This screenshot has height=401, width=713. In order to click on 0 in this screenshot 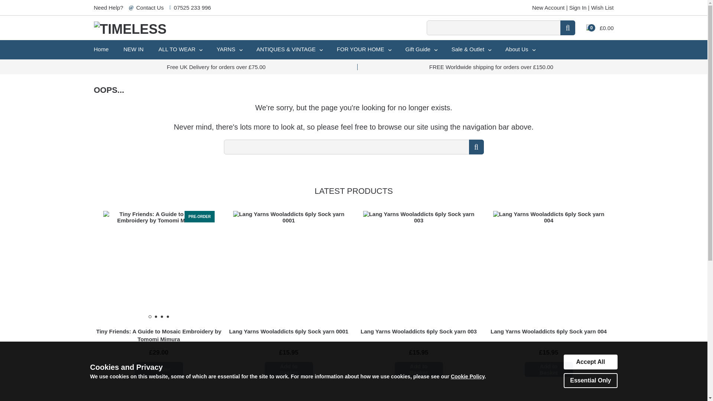, I will do `click(589, 28)`.